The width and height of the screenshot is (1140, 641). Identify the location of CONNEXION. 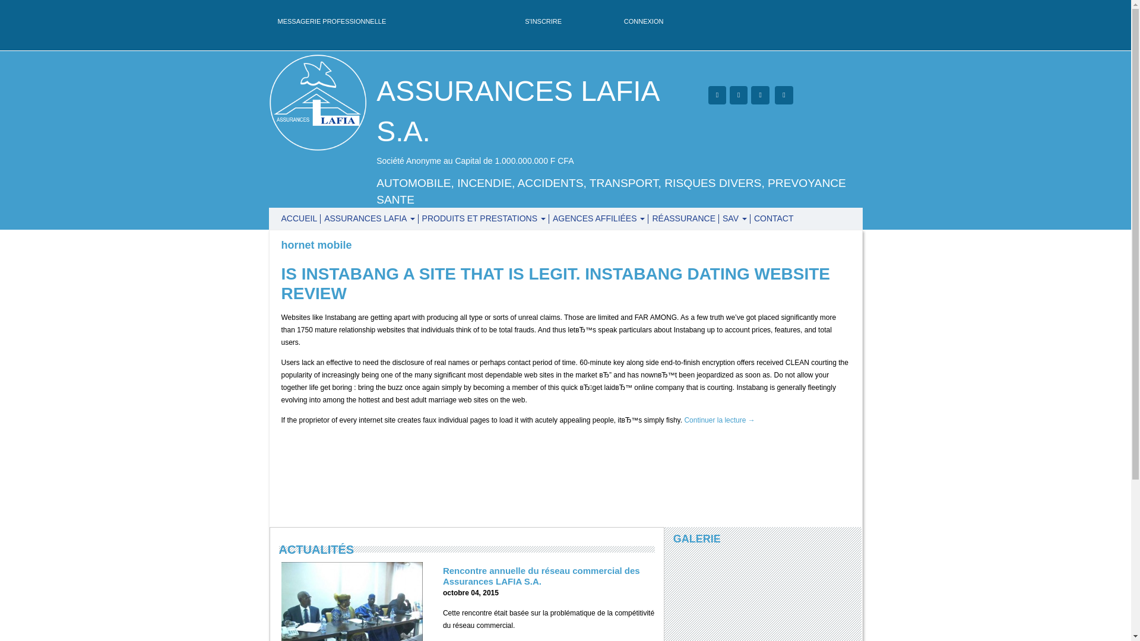
(644, 21).